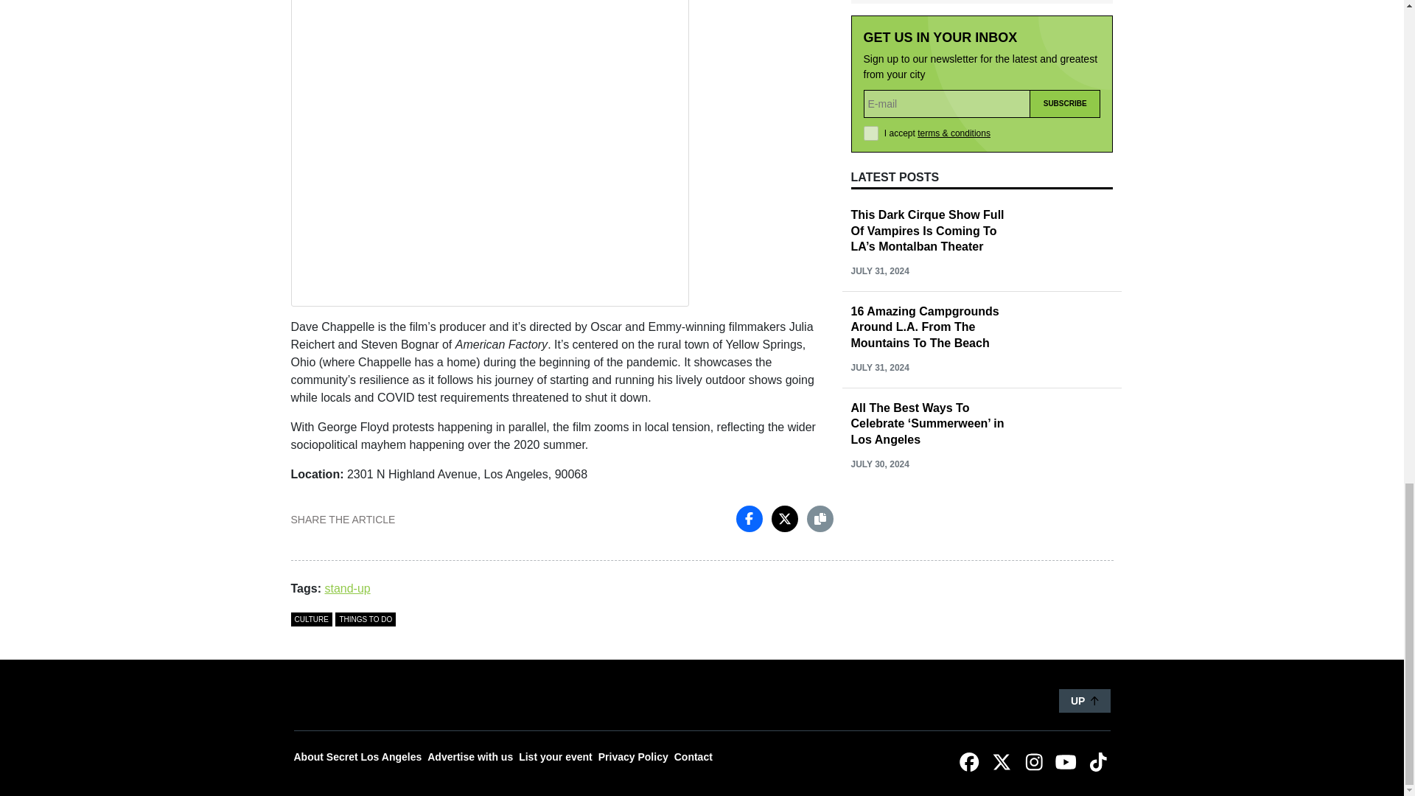  I want to click on JULY 31, 2024, so click(878, 83).